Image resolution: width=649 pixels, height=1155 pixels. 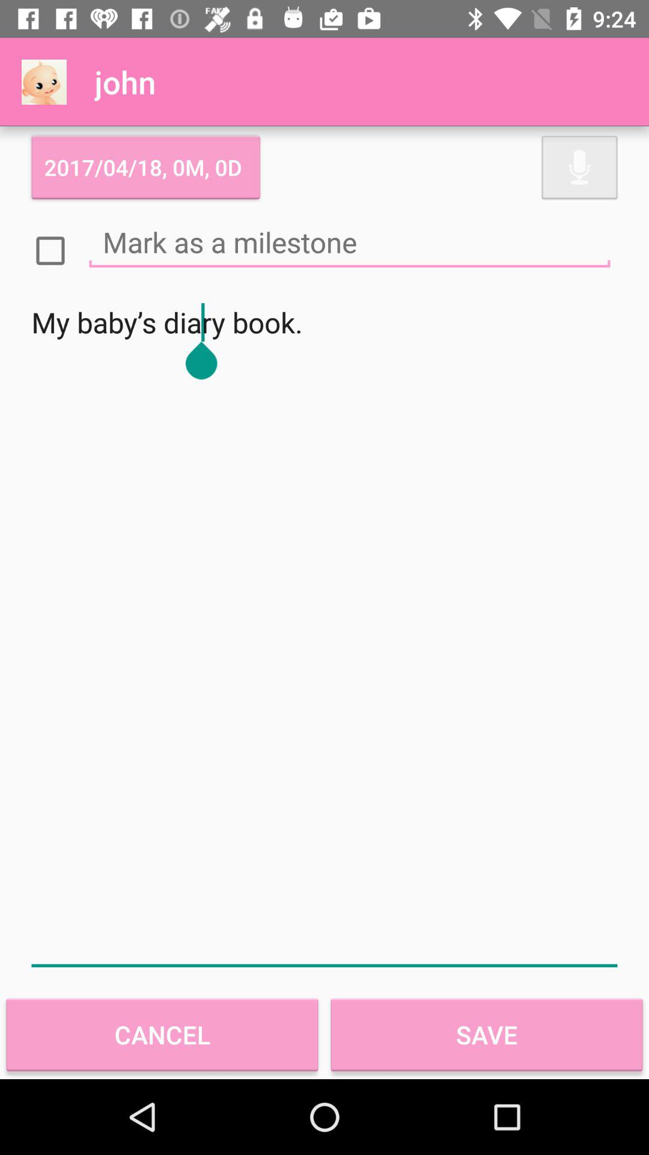 What do you see at coordinates (350, 242) in the screenshot?
I see `tap icon above my baby s item` at bounding box center [350, 242].